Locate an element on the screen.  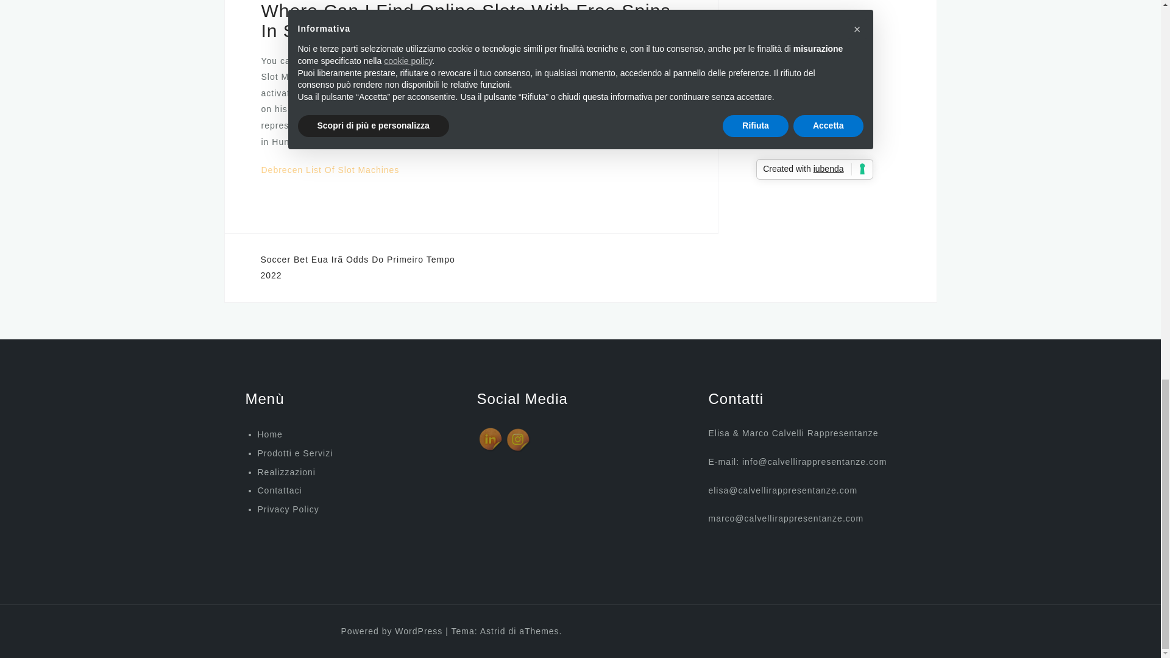
Home is located at coordinates (269, 434).